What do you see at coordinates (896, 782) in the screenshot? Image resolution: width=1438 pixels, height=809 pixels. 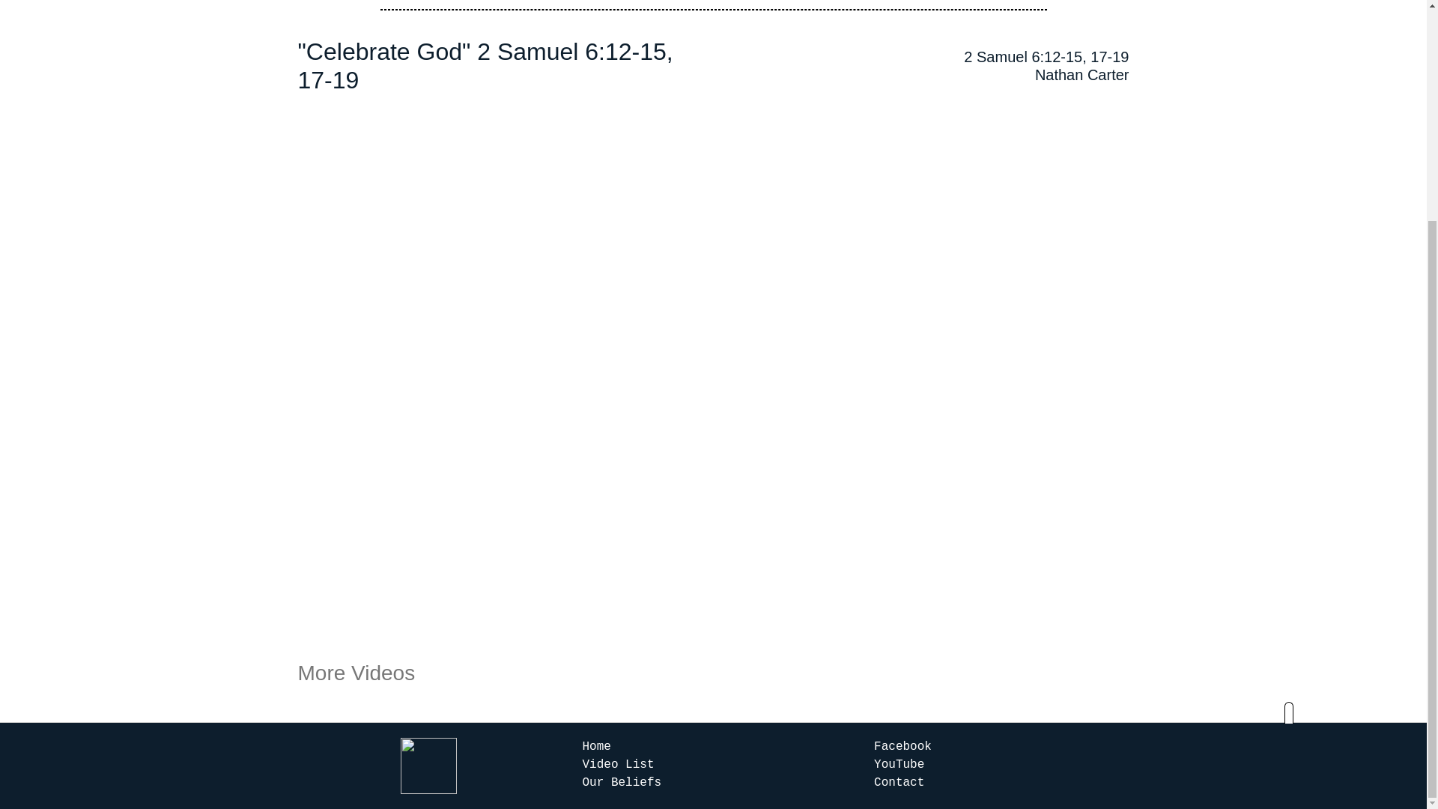 I see ` Contact` at bounding box center [896, 782].